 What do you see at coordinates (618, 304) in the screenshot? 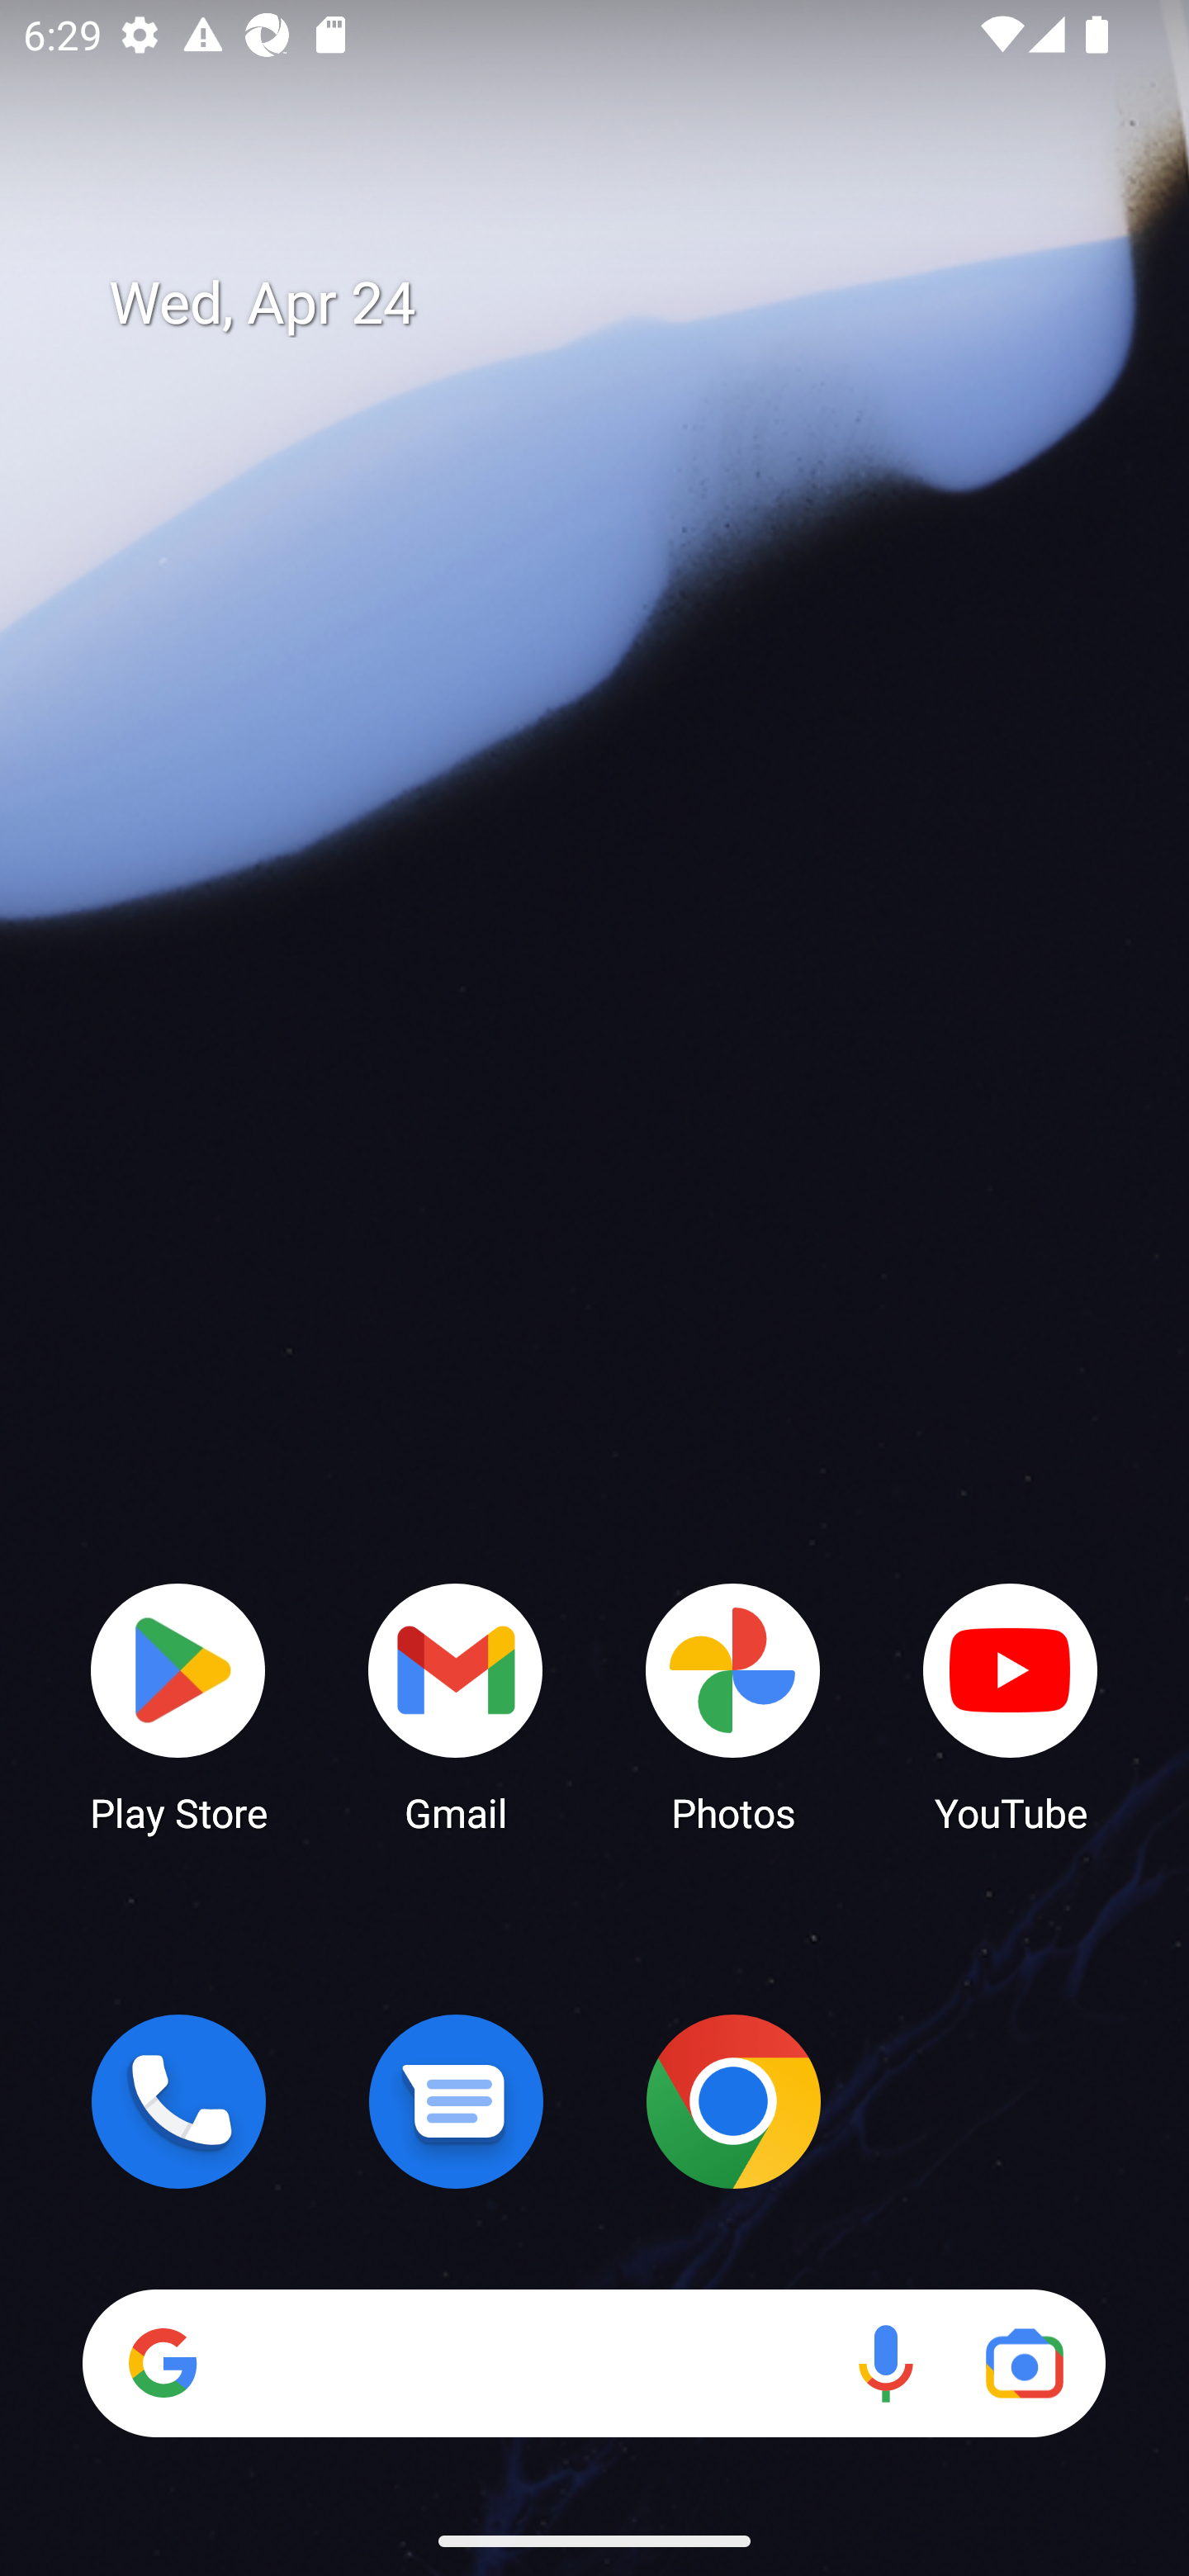
I see `Wed, Apr 24` at bounding box center [618, 304].